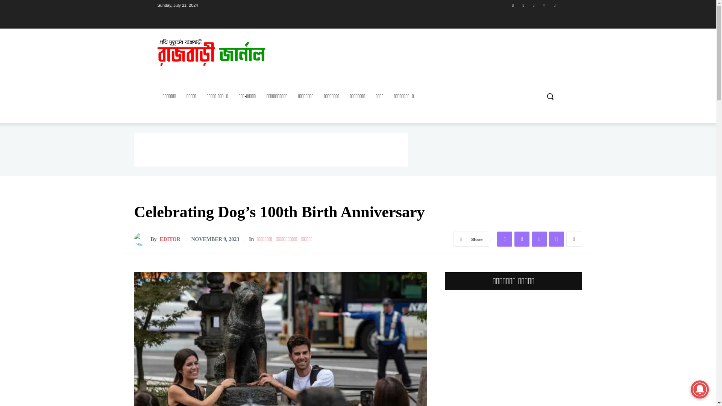  Describe the element at coordinates (142, 239) in the screenshot. I see `Editor` at that location.